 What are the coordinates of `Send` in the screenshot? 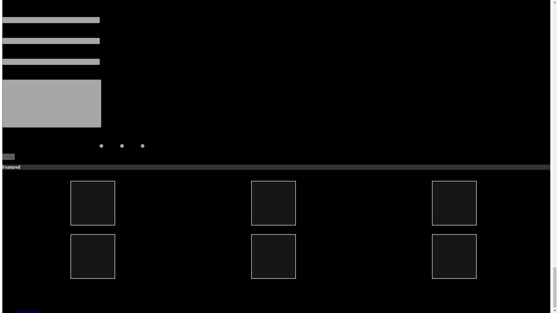 It's located at (8, 156).